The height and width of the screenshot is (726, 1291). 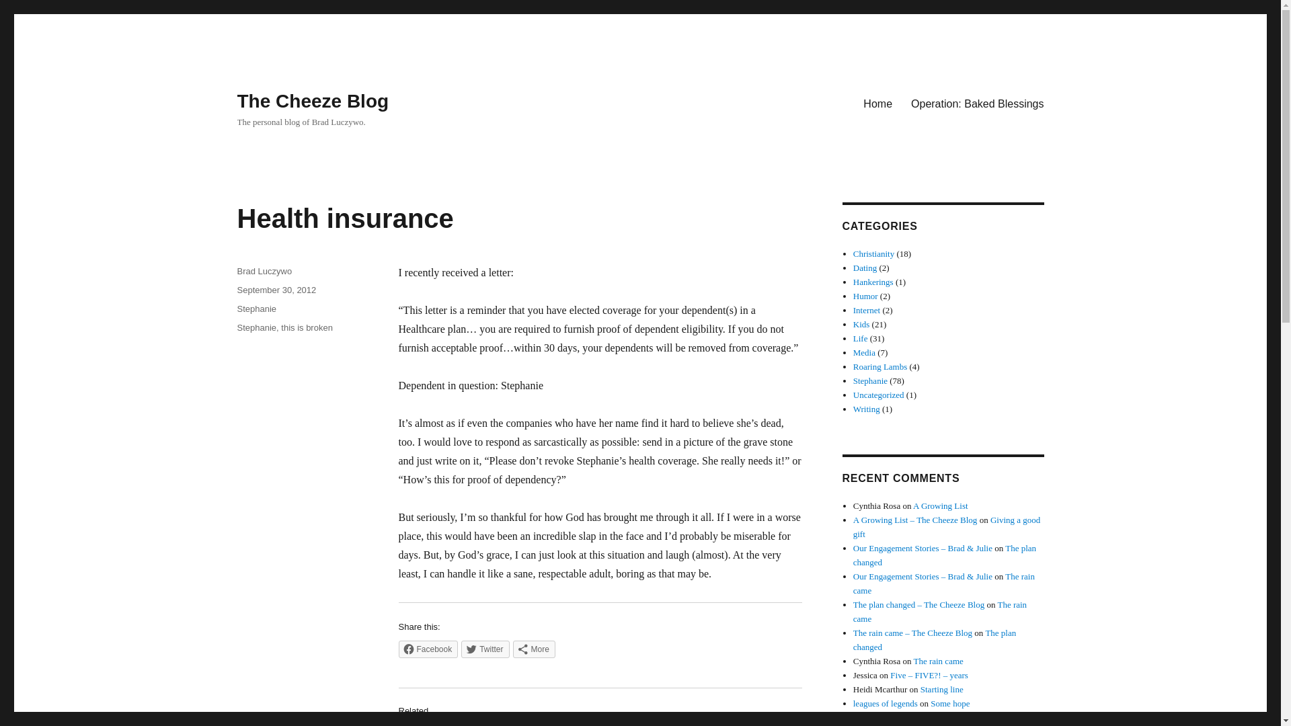 What do you see at coordinates (873, 281) in the screenshot?
I see `Hankerings` at bounding box center [873, 281].